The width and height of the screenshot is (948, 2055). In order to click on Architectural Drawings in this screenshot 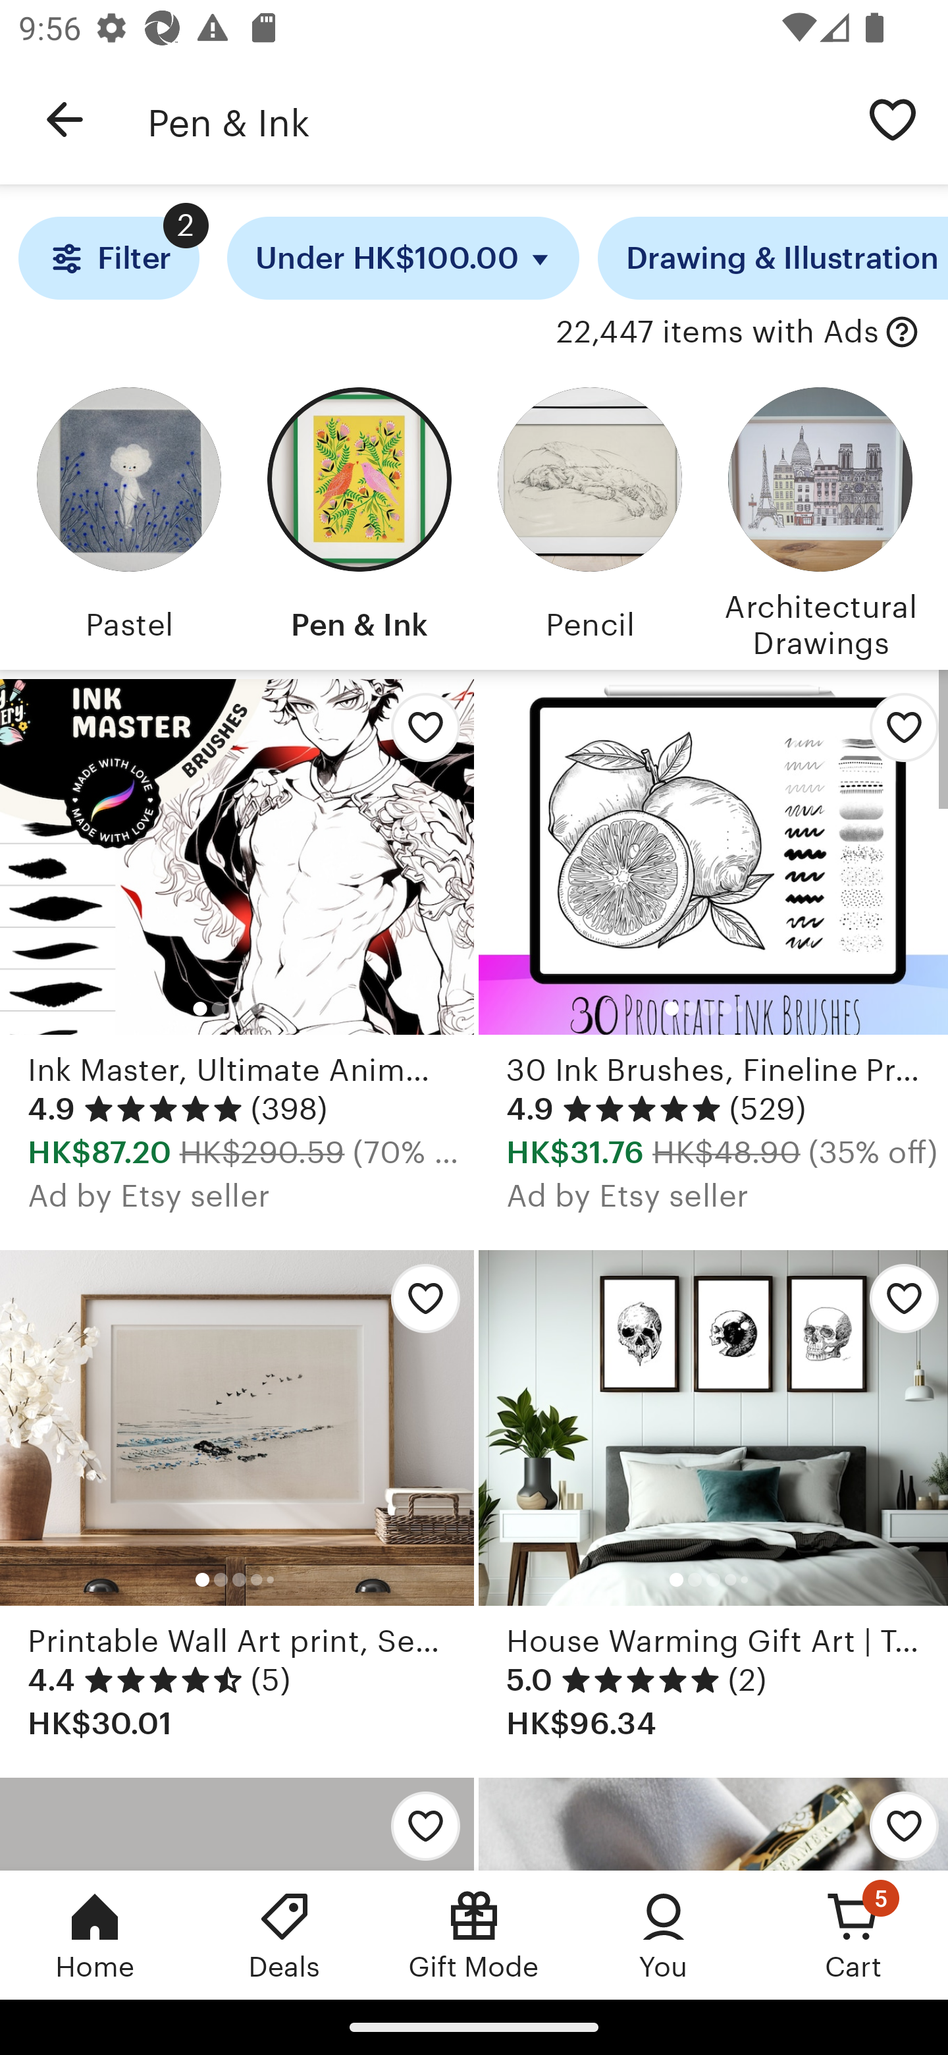, I will do `click(820, 519)`.